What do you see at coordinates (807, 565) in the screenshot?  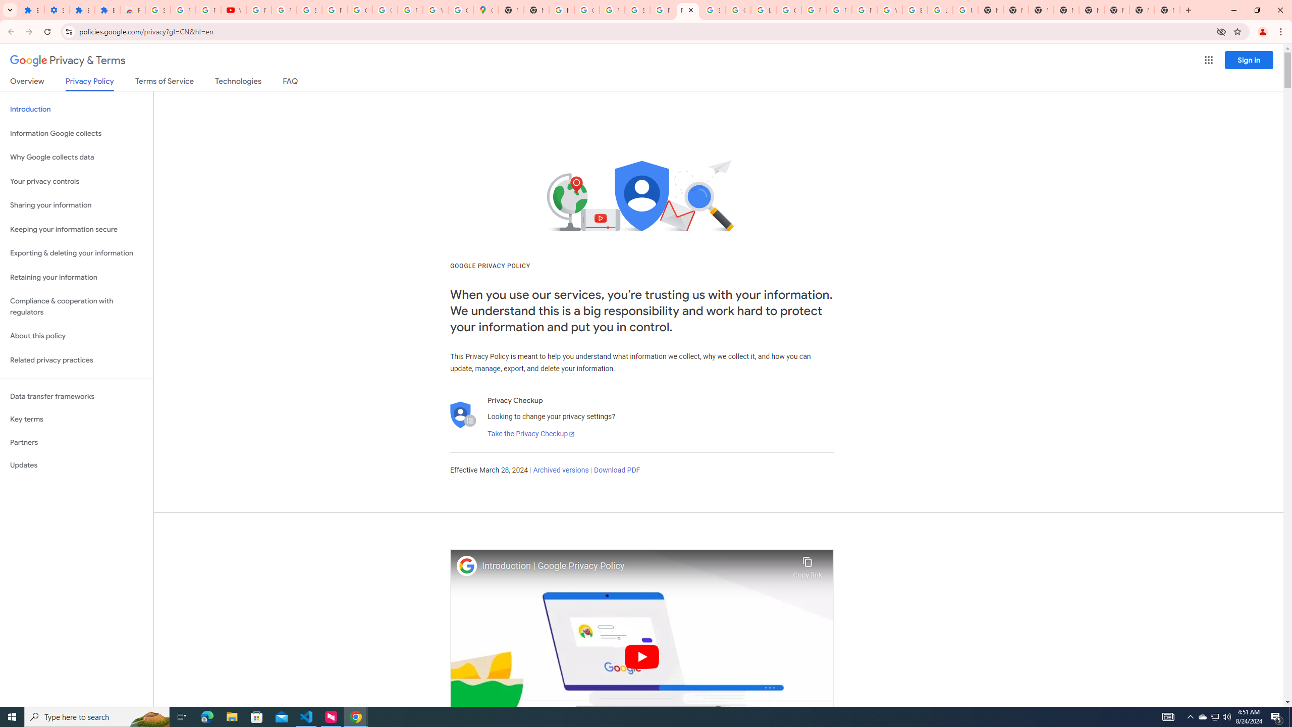 I see `Copy link` at bounding box center [807, 565].